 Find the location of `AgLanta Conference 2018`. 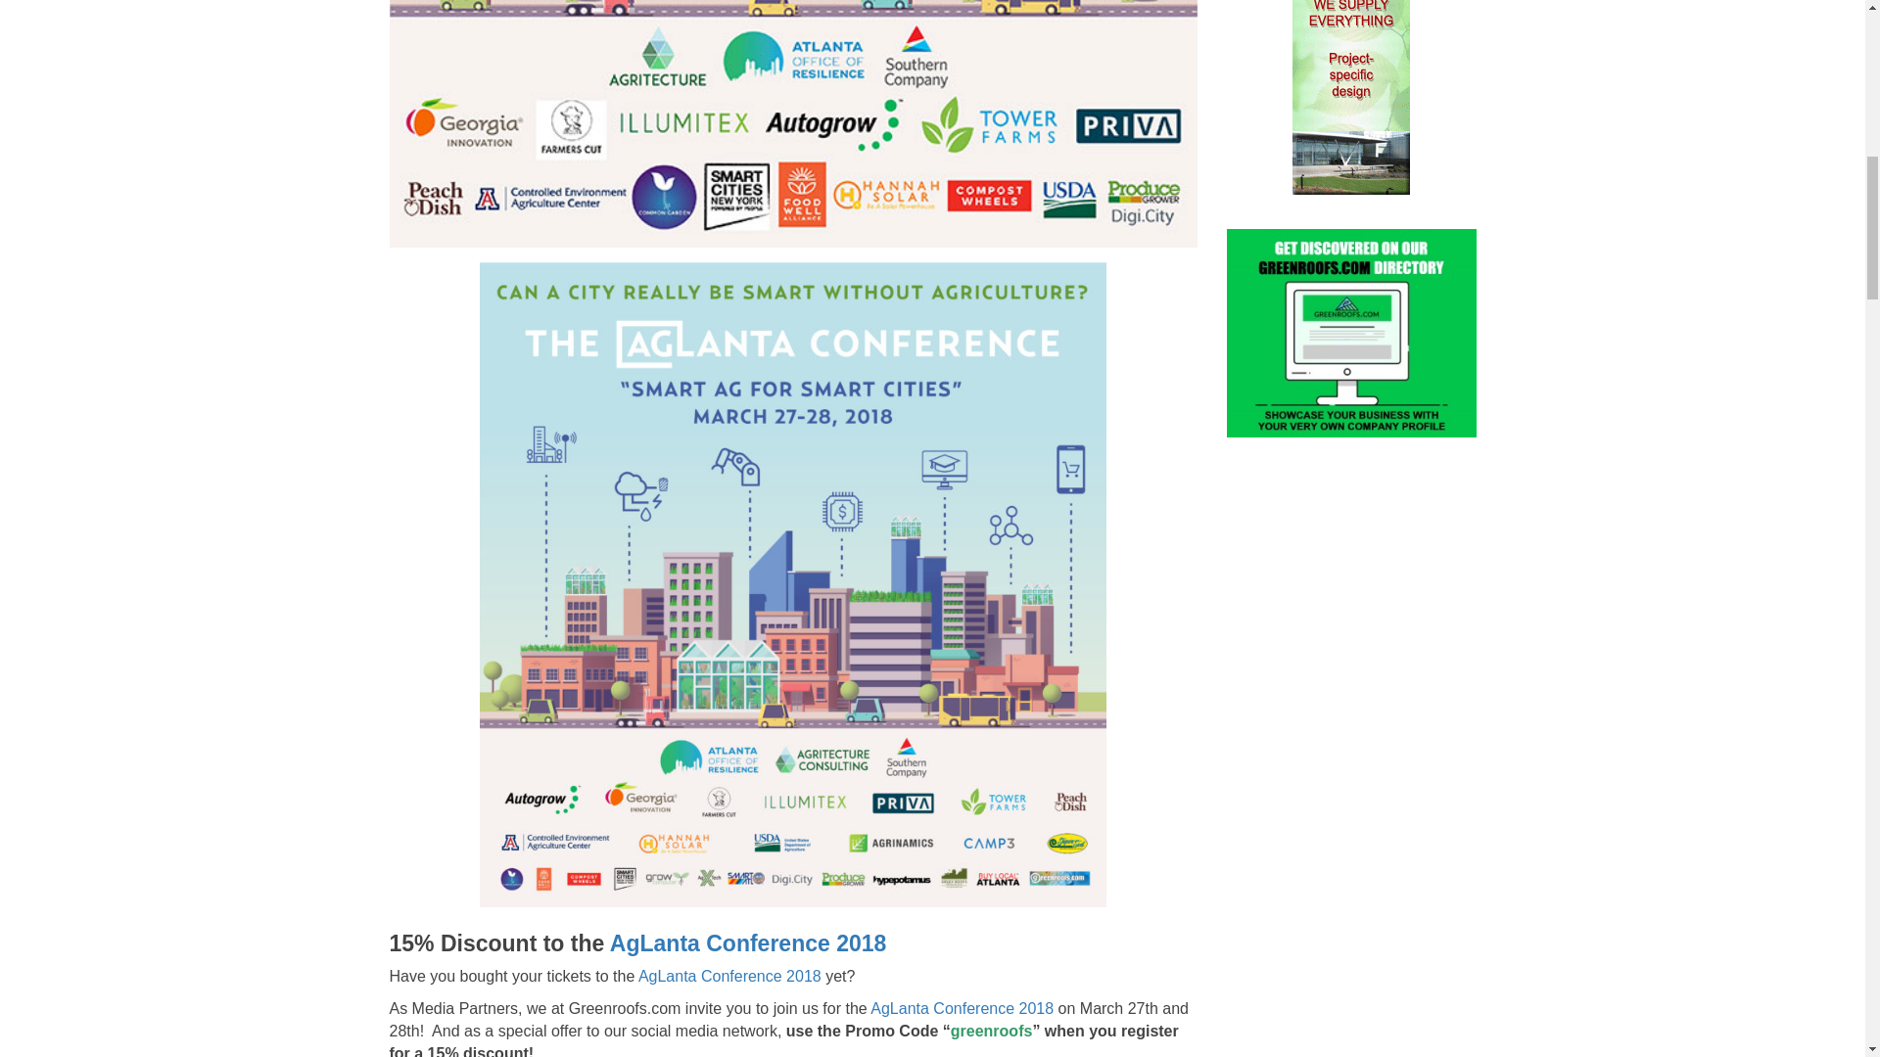

AgLanta Conference 2018 is located at coordinates (747, 943).